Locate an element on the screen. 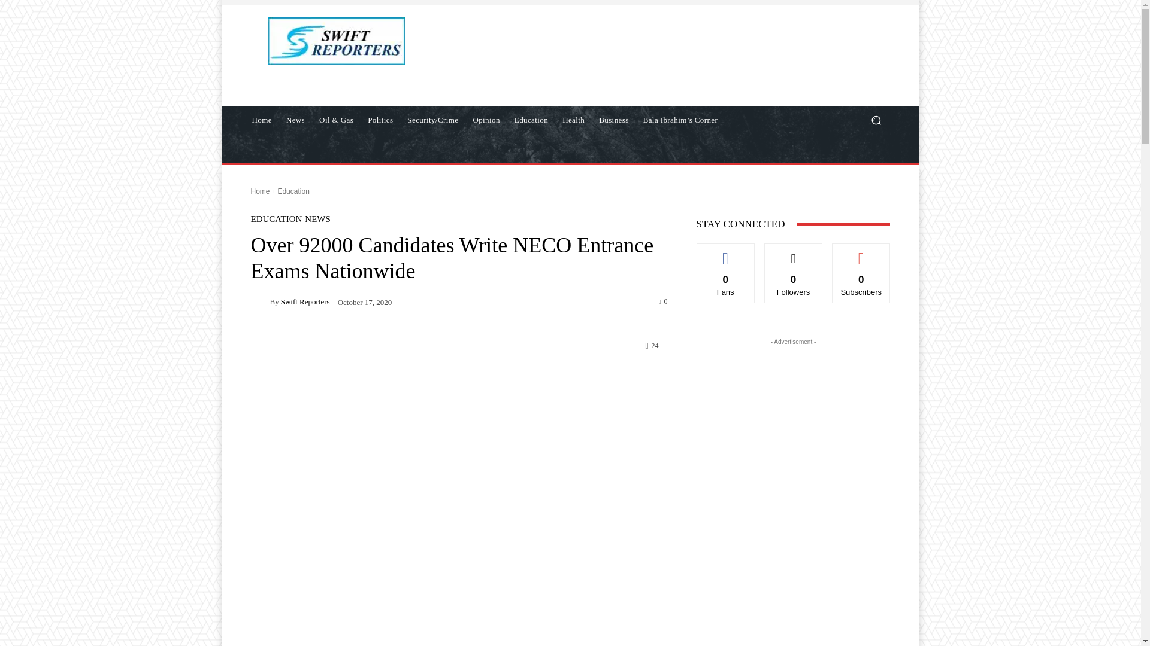 This screenshot has height=646, width=1150. View all posts in Education is located at coordinates (293, 191).